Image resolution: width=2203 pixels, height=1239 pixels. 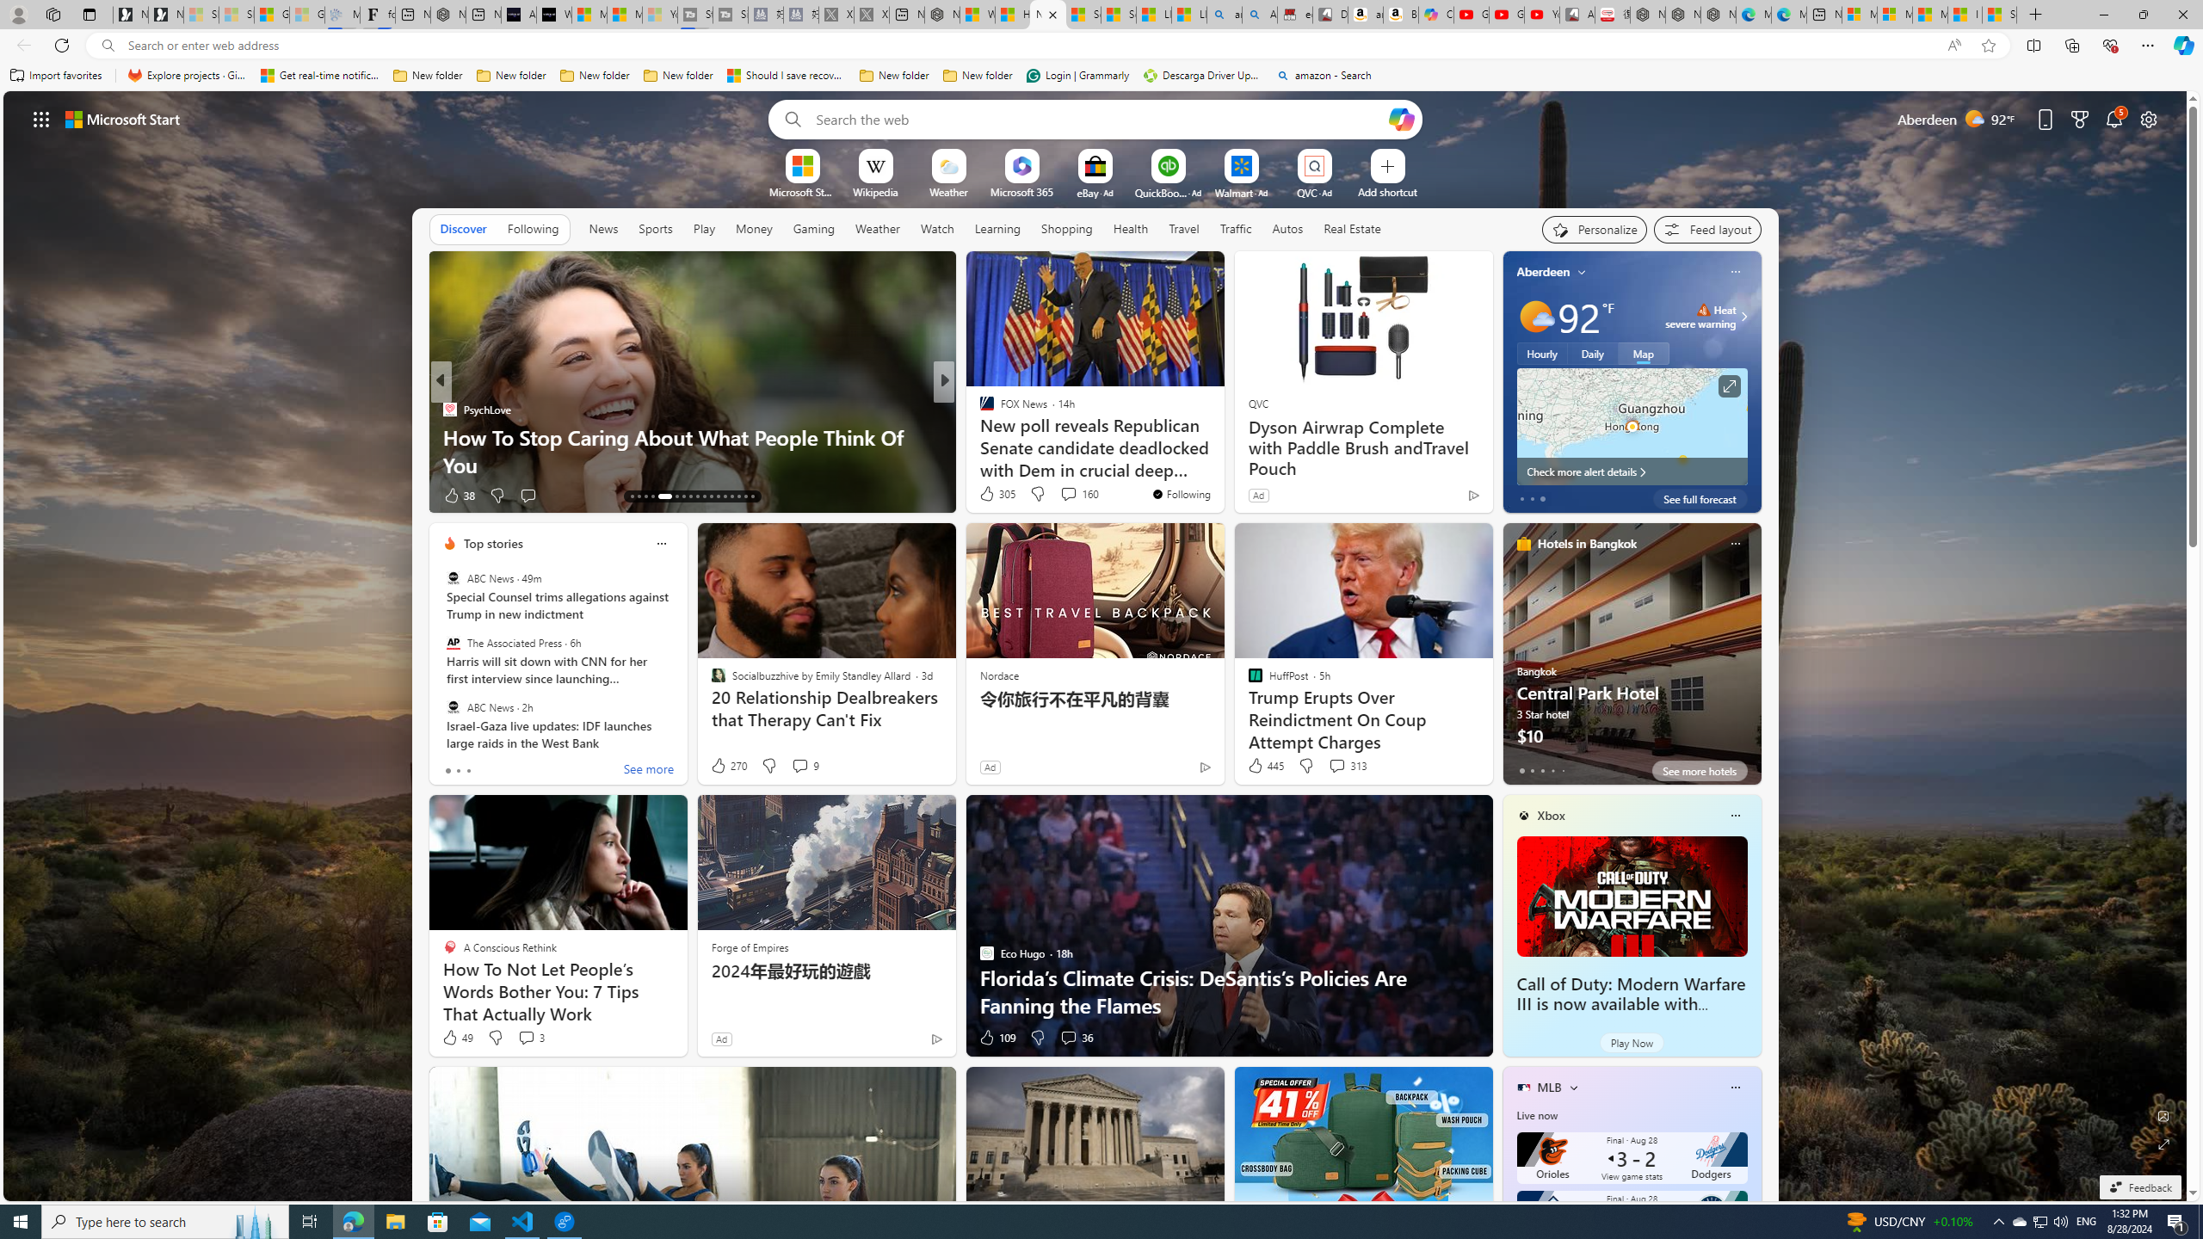 What do you see at coordinates (645, 496) in the screenshot?
I see `AutomationID: tab-15` at bounding box center [645, 496].